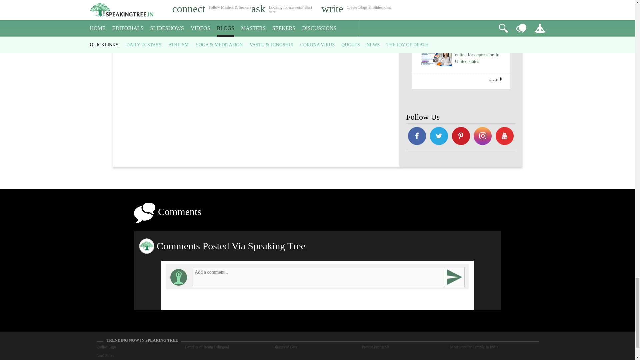 The image size is (640, 360). I want to click on Speaking Tree FaceBook, so click(483, 137).